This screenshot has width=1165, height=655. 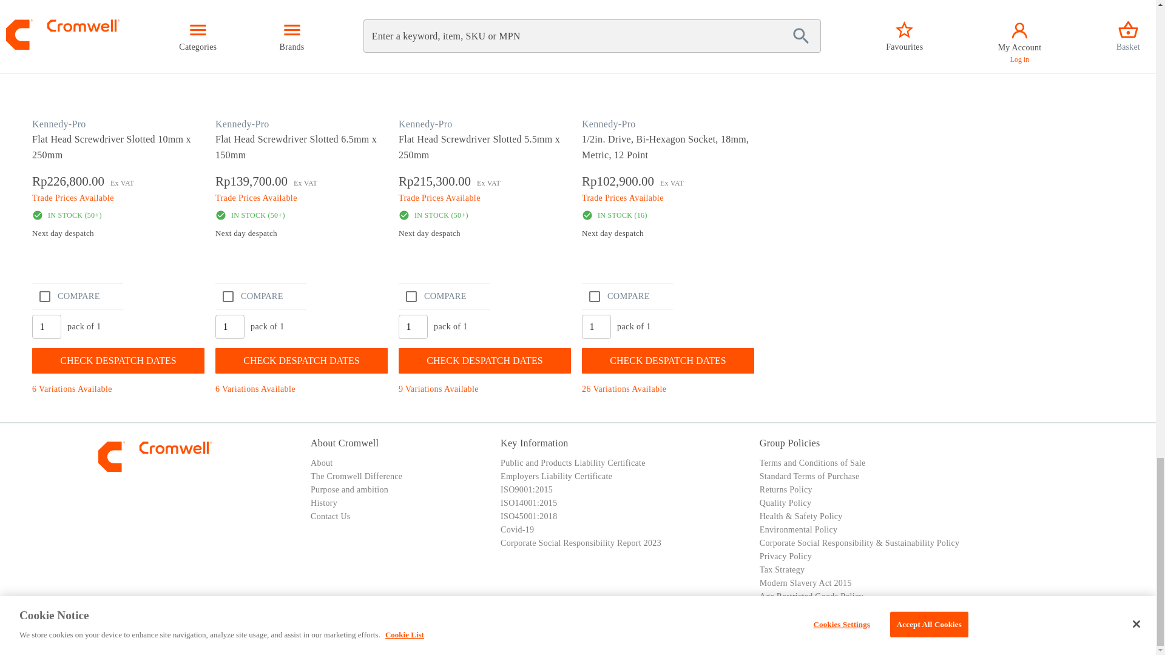 I want to click on Flat Head Screwdriver Slotted 6.5mm x 150mm, so click(x=303, y=73).